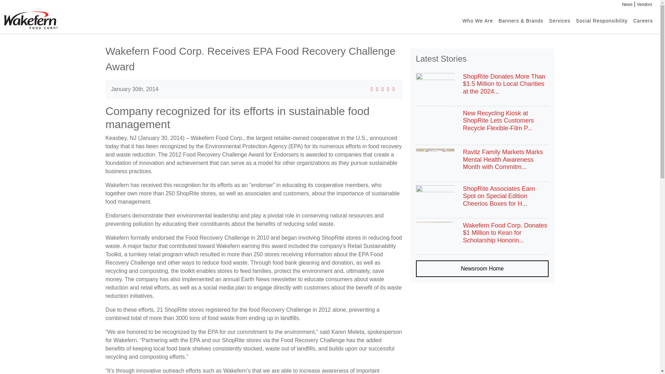  Describe the element at coordinates (645, 5) in the screenshot. I see `Vendors` at that location.